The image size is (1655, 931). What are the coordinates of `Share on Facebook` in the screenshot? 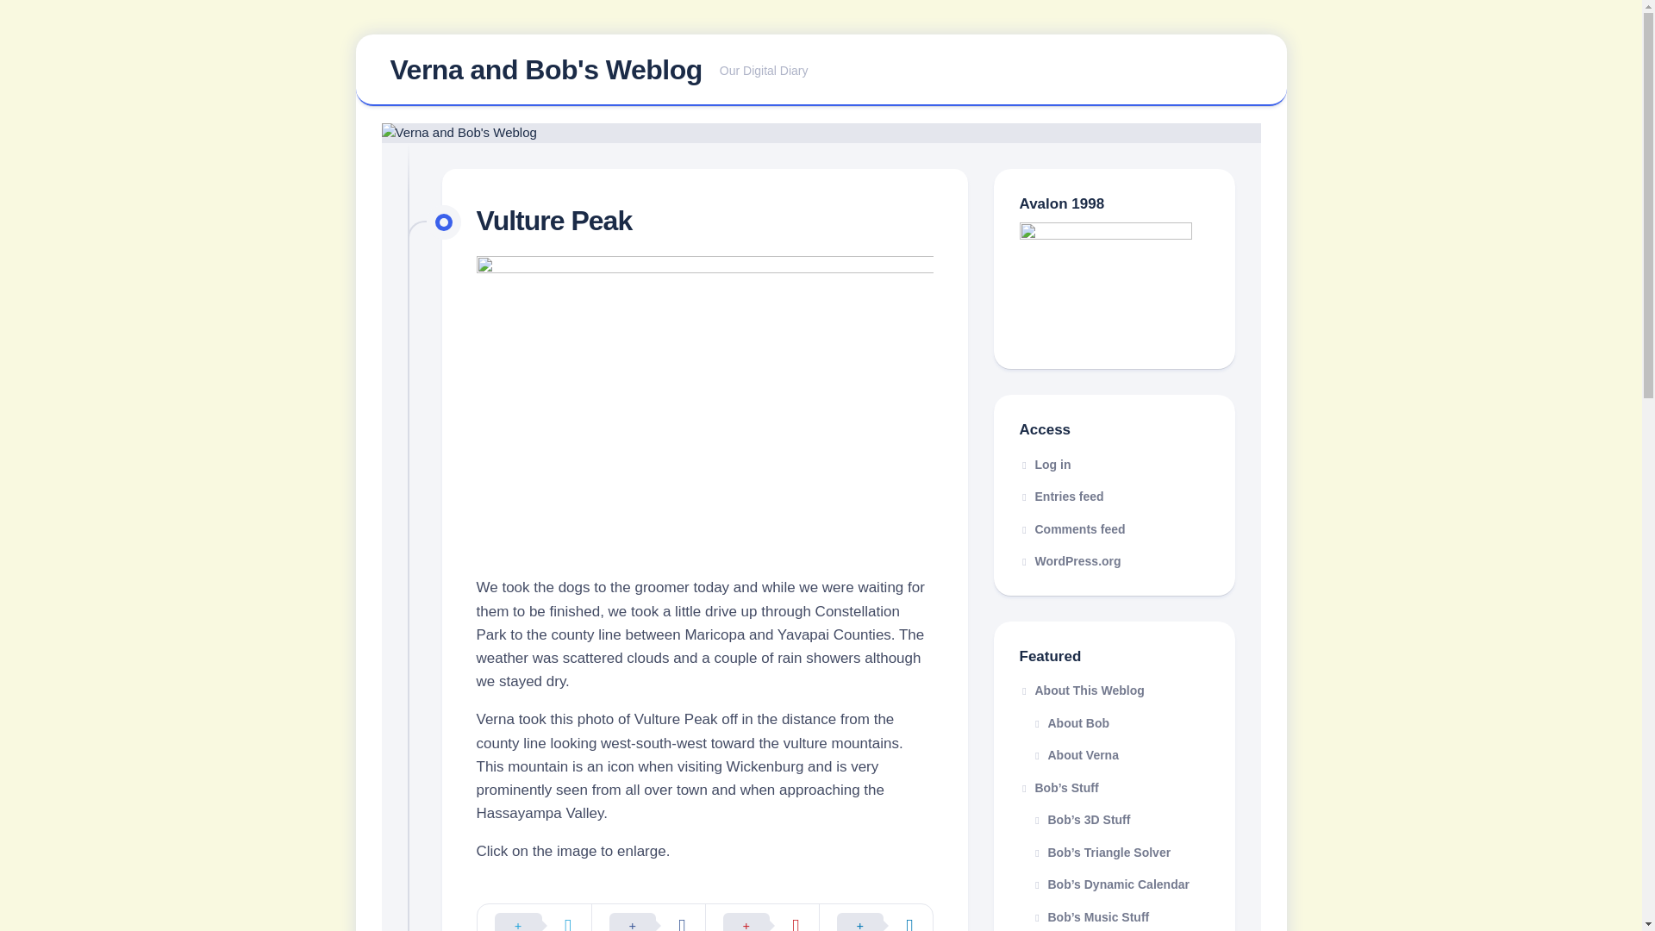 It's located at (647, 917).